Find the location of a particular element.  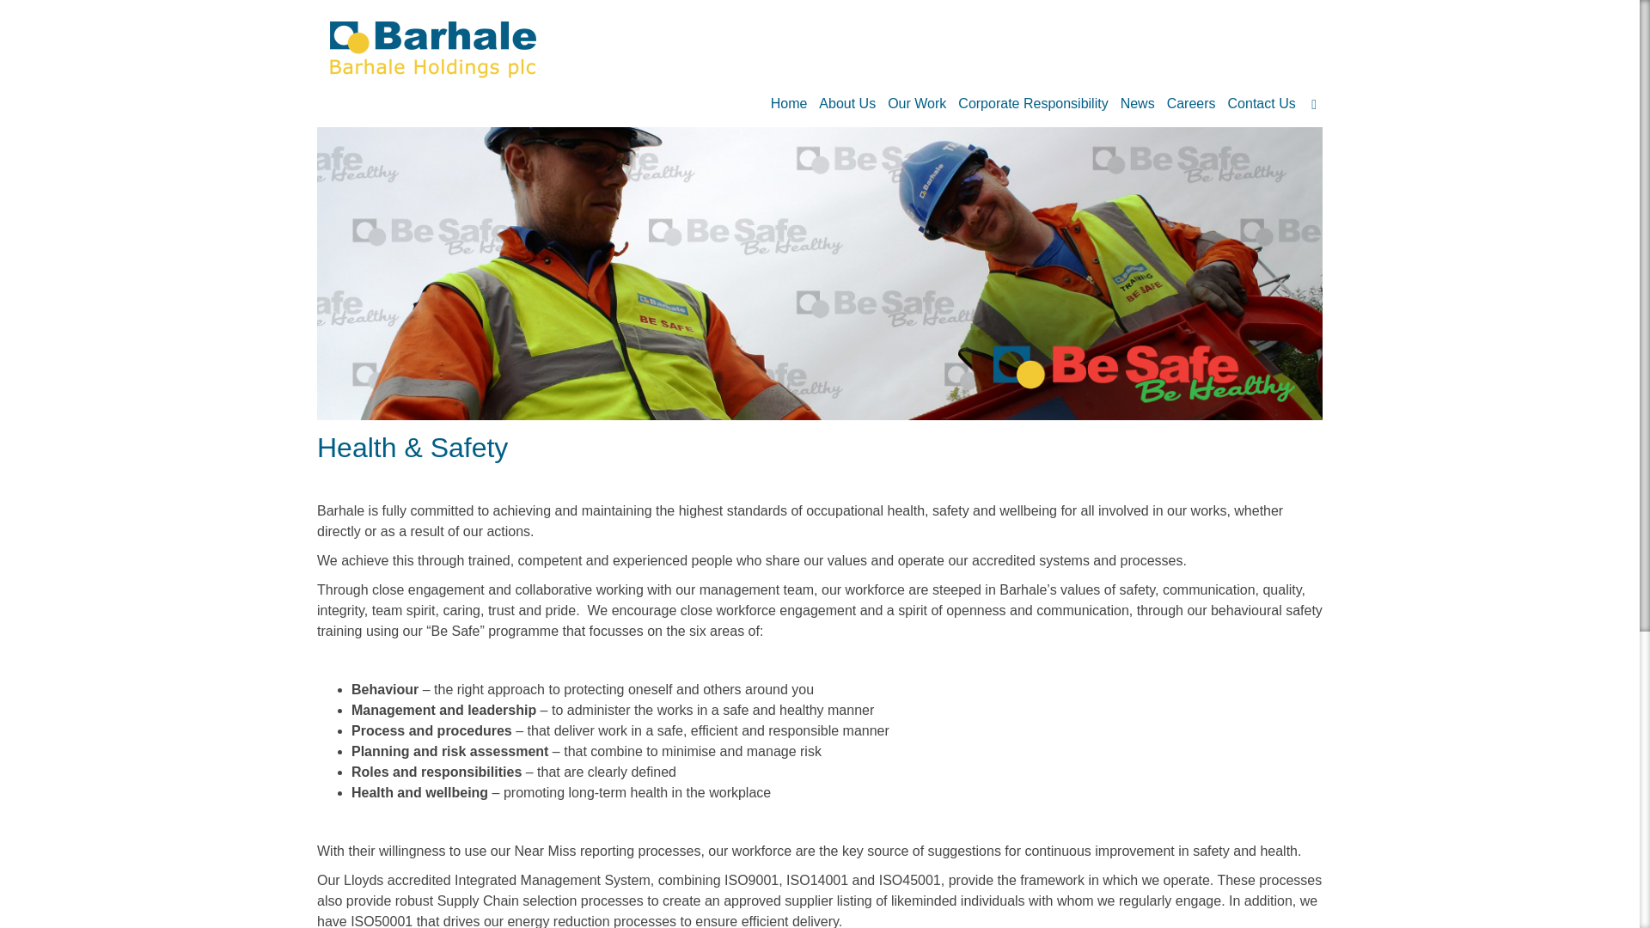

Contact Us is located at coordinates (1262, 107).